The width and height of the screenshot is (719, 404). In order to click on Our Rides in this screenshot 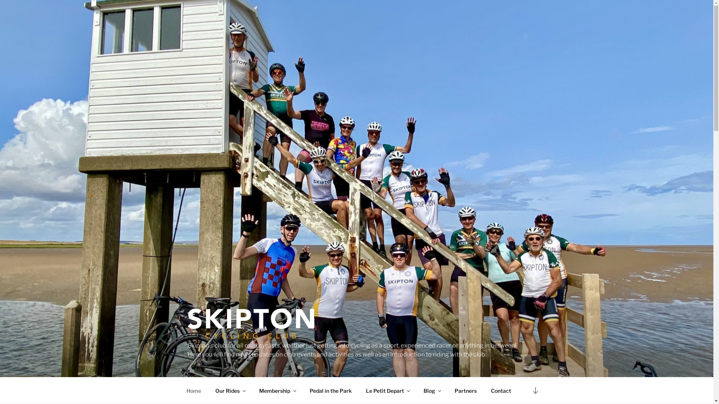, I will do `click(230, 391)`.